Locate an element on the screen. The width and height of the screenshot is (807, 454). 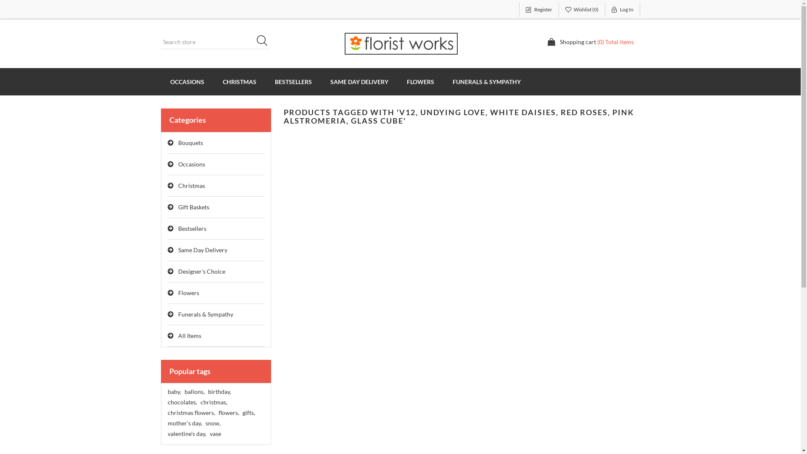
Bouquets is located at coordinates (216, 143).